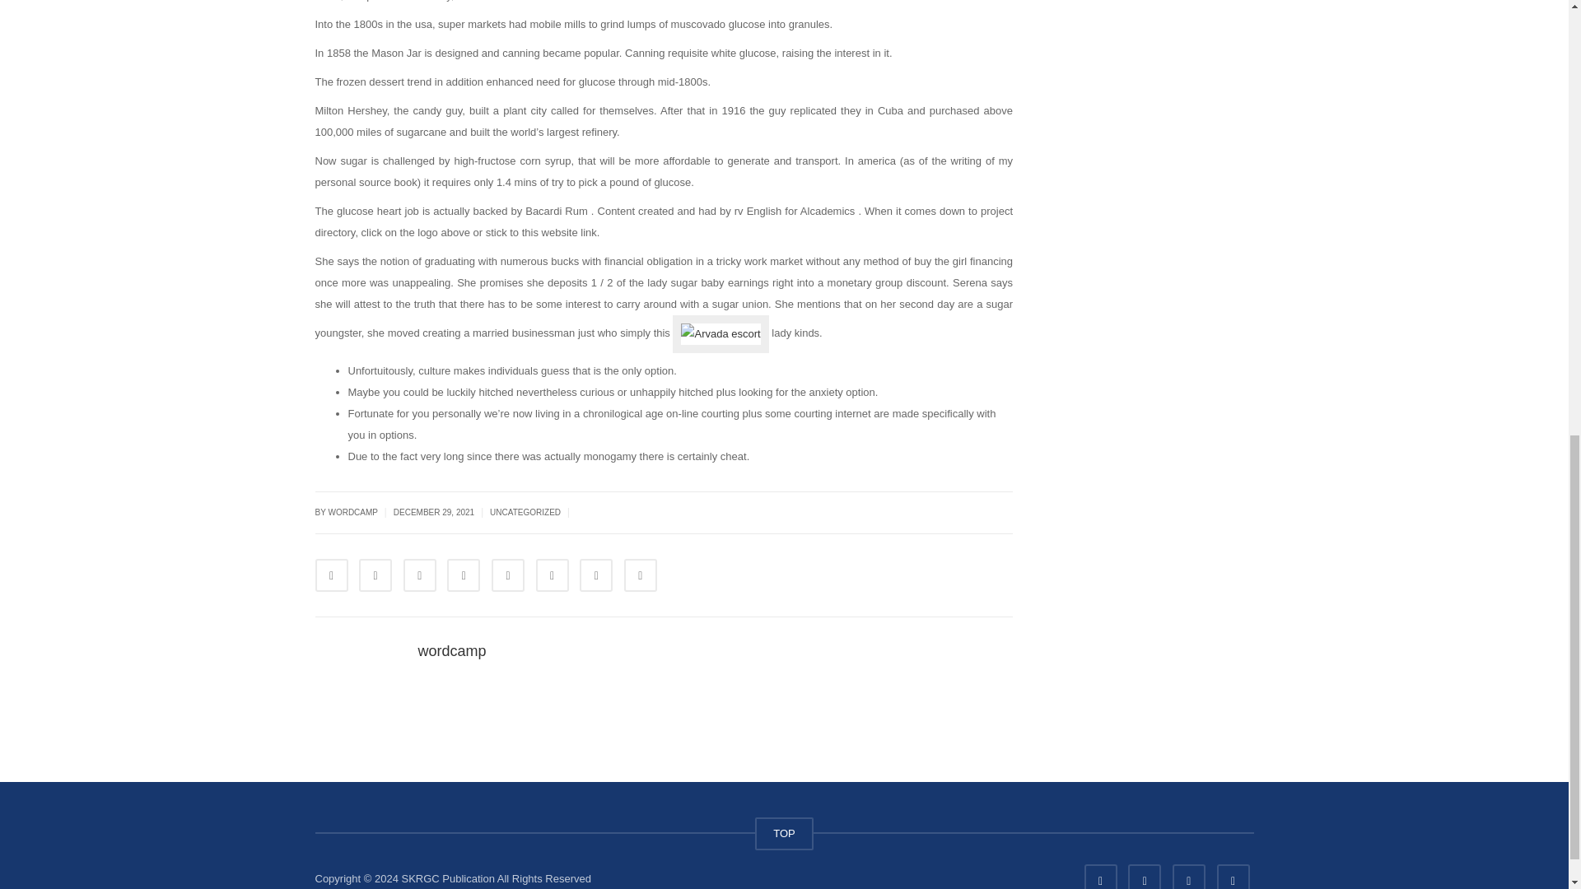 This screenshot has width=1581, height=889. Describe the element at coordinates (453, 650) in the screenshot. I see `Posts by wordcamp` at that location.